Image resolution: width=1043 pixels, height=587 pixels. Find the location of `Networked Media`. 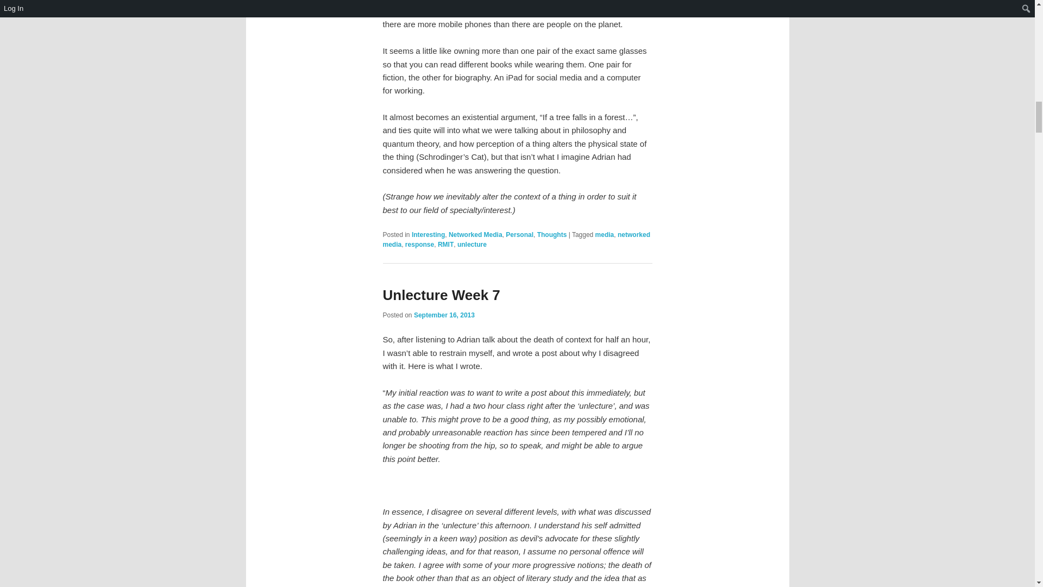

Networked Media is located at coordinates (475, 235).